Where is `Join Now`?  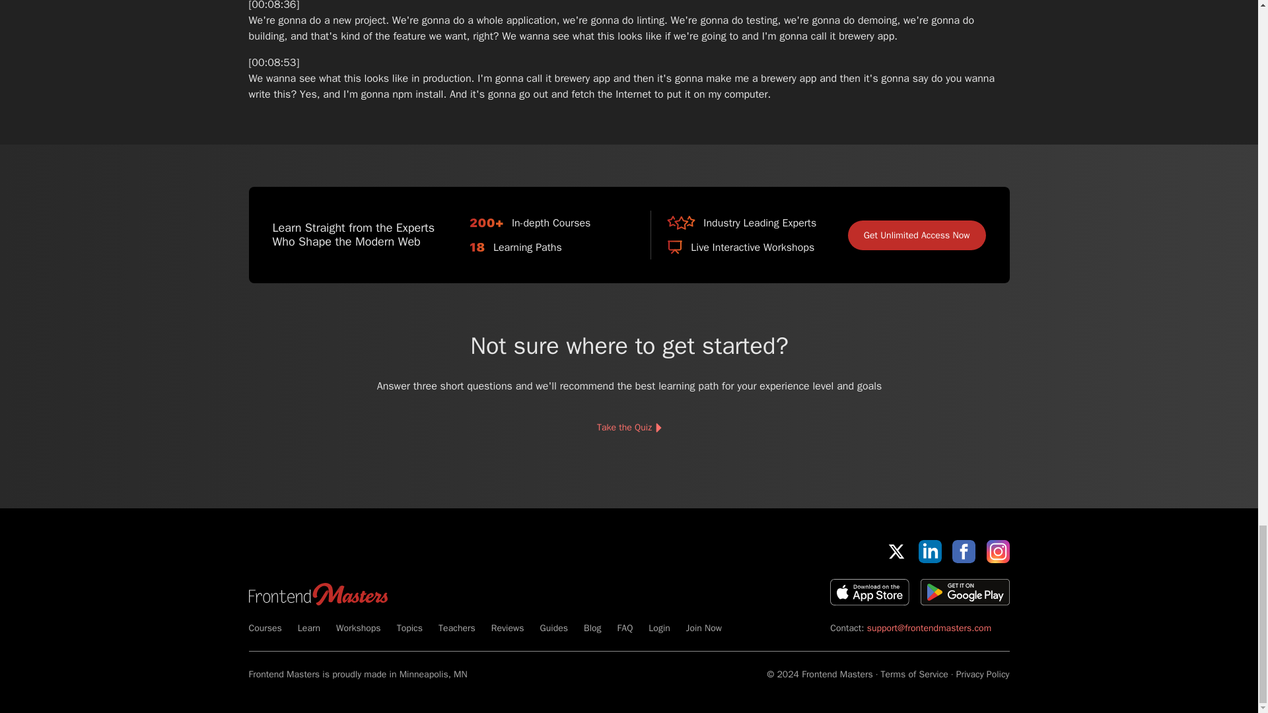 Join Now is located at coordinates (703, 628).